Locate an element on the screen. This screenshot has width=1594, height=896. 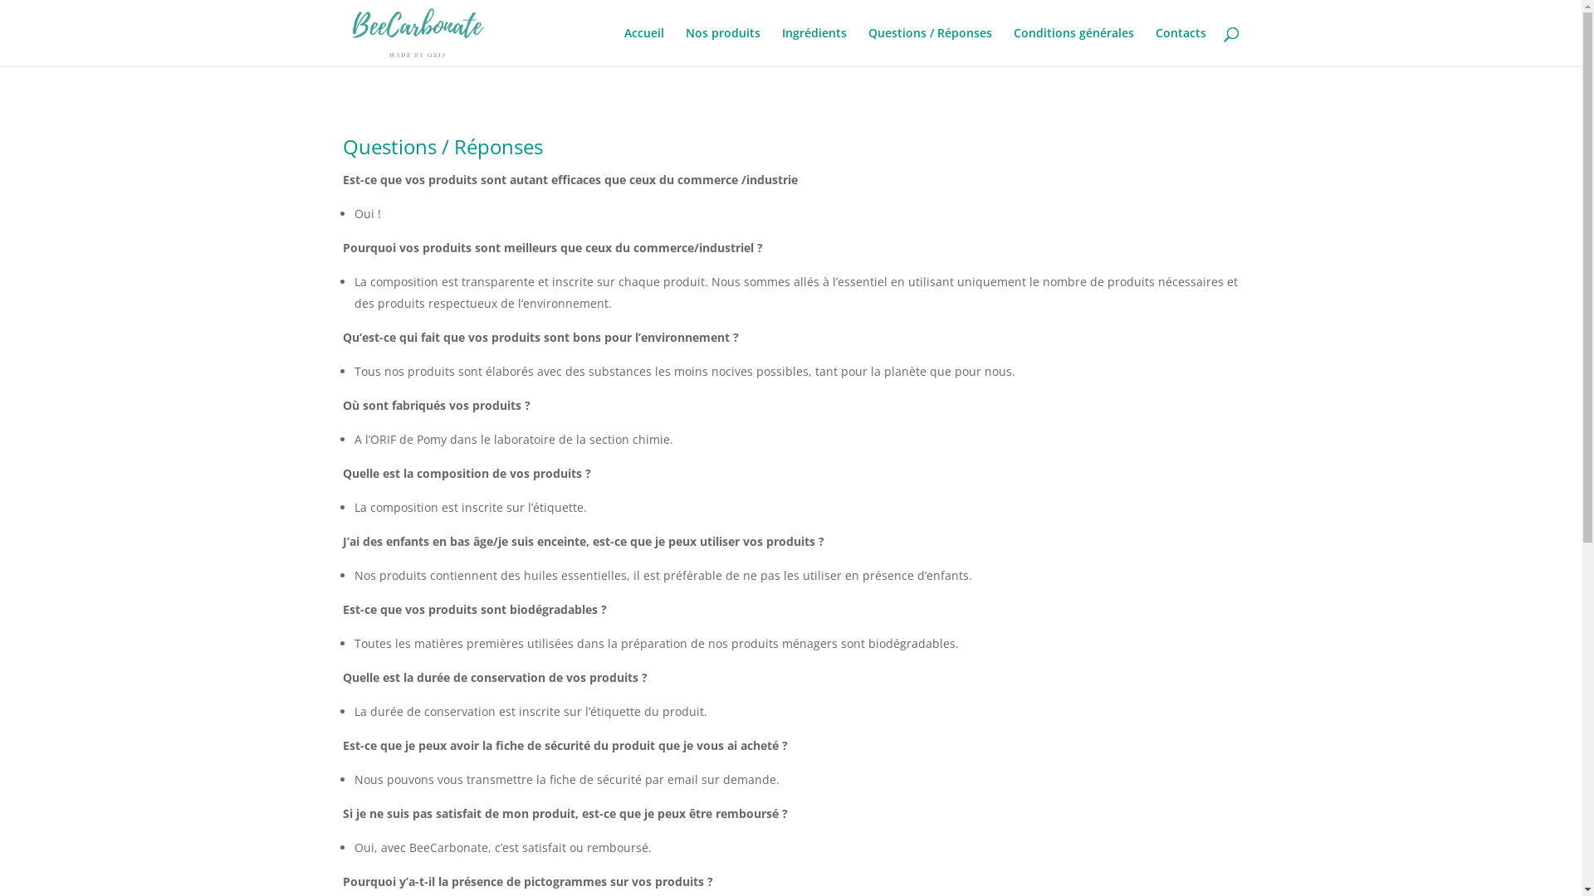
Nos produits is located at coordinates (723, 46).